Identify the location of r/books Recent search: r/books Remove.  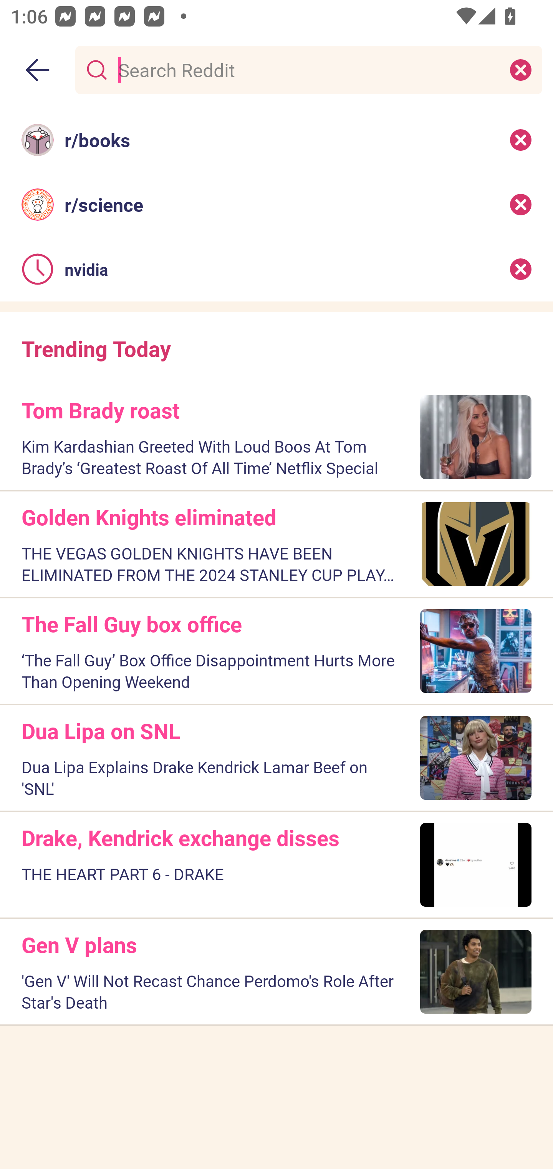
(276, 139).